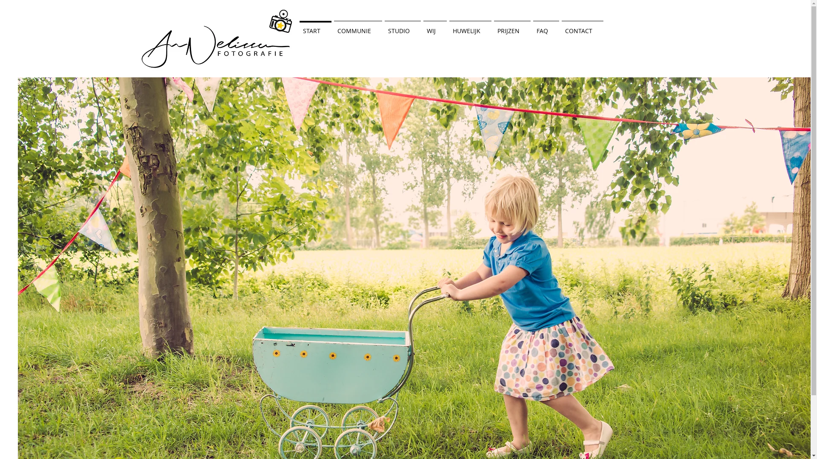 The image size is (817, 459). What do you see at coordinates (403, 27) in the screenshot?
I see `STUDIO` at bounding box center [403, 27].